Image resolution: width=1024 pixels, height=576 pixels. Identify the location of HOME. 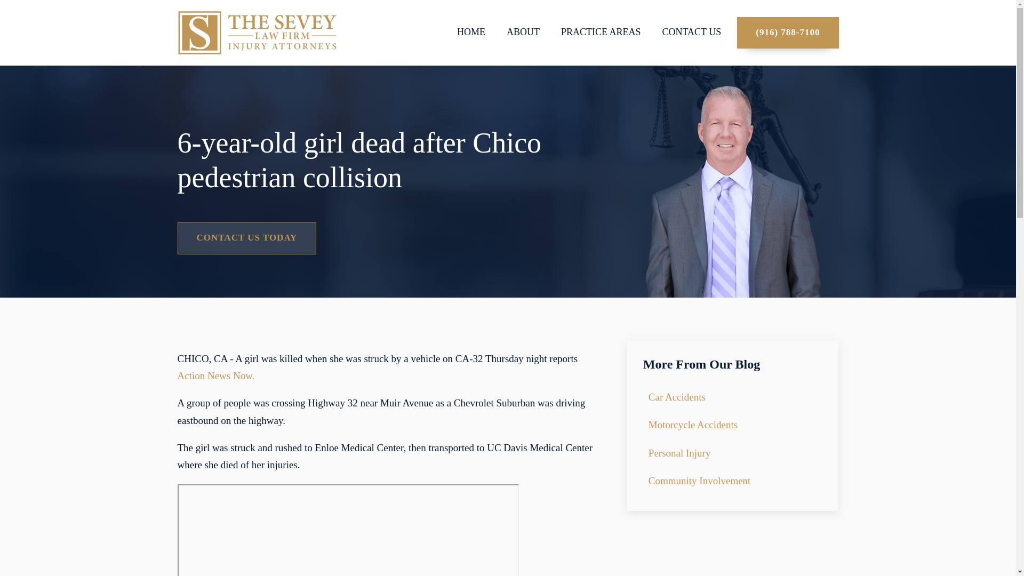
(471, 32).